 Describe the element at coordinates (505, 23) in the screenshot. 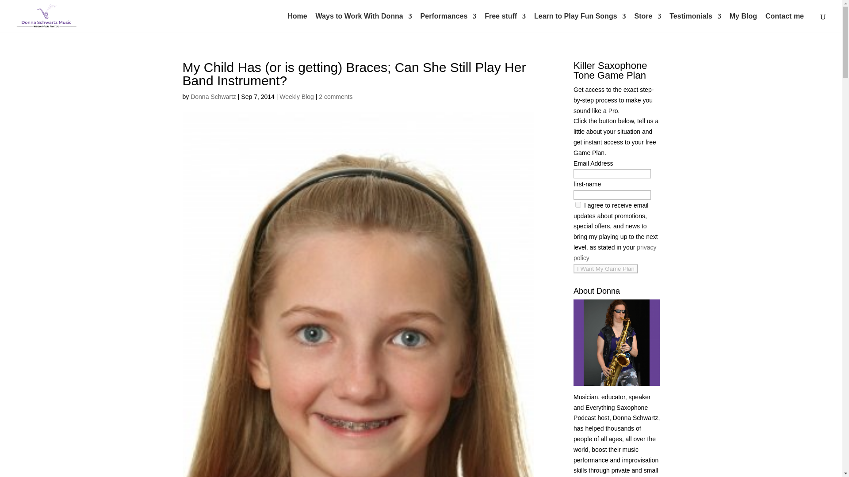

I see `Free stuff` at that location.